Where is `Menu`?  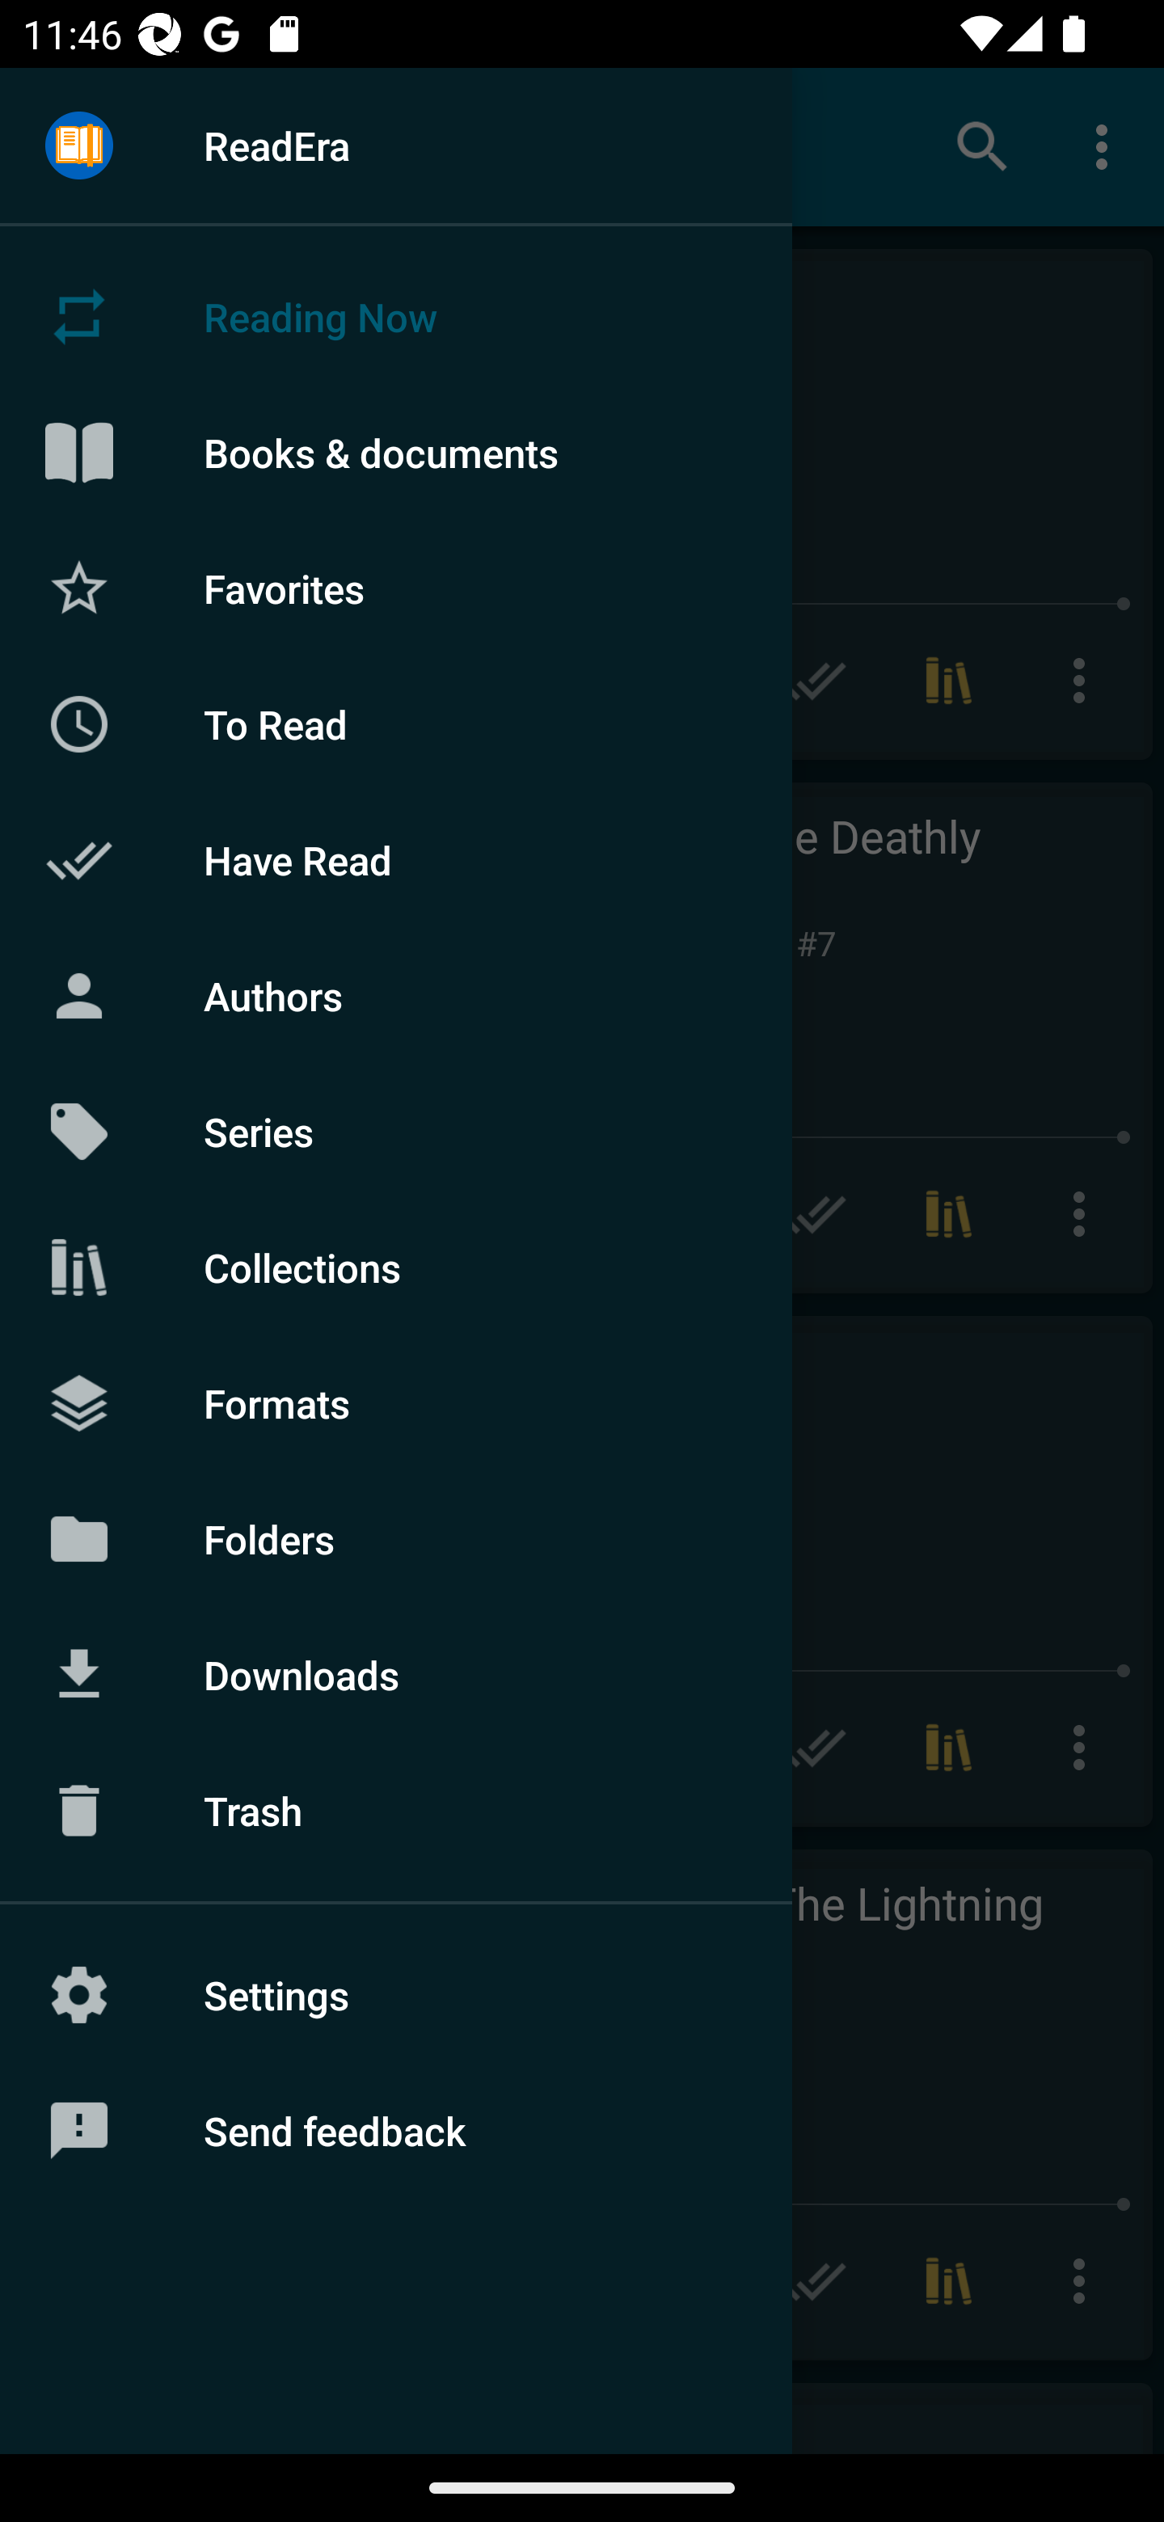 Menu is located at coordinates (79, 147).